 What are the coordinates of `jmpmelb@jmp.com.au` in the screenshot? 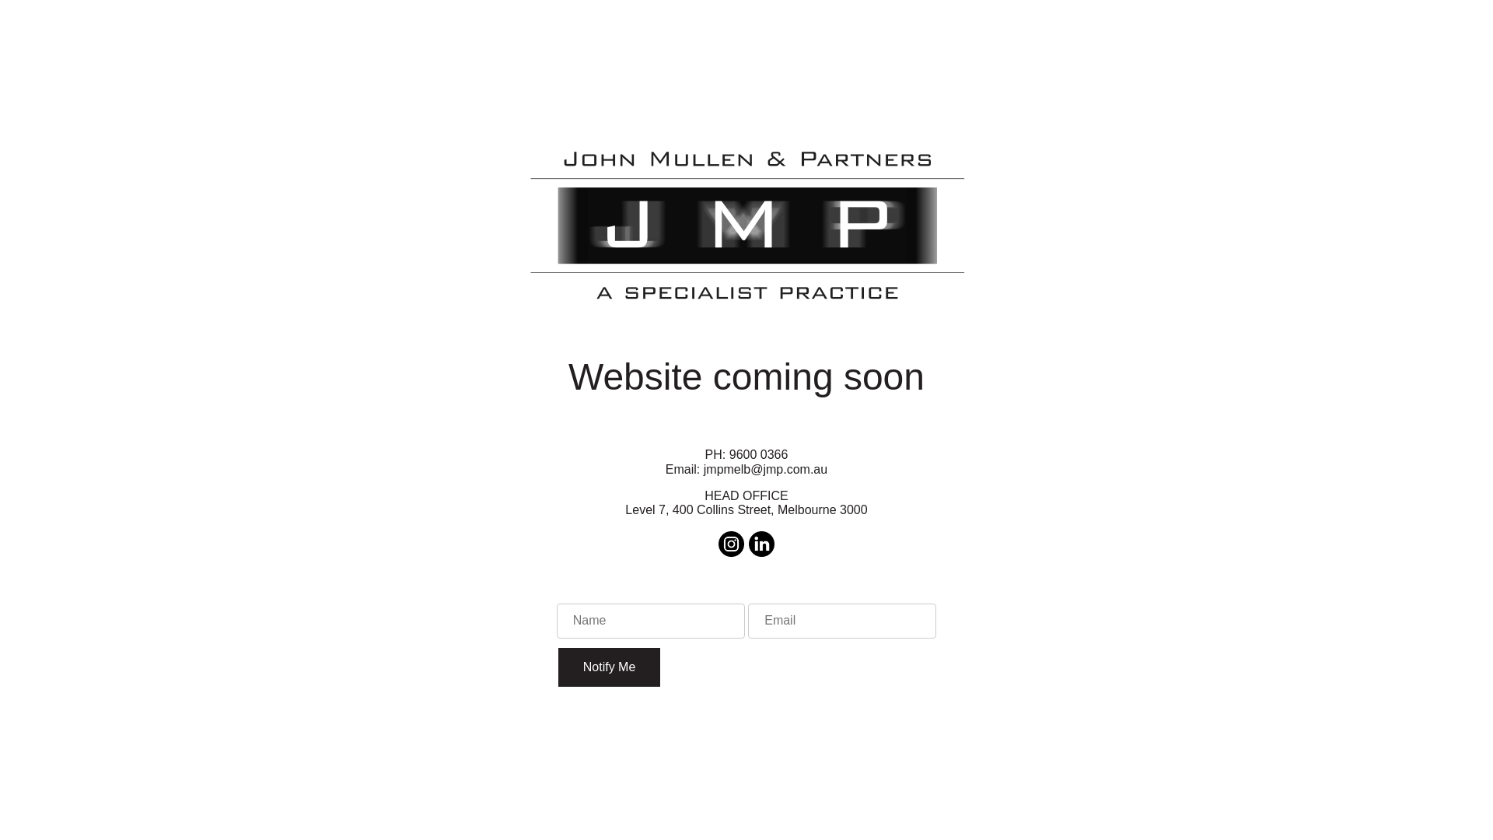 It's located at (765, 470).